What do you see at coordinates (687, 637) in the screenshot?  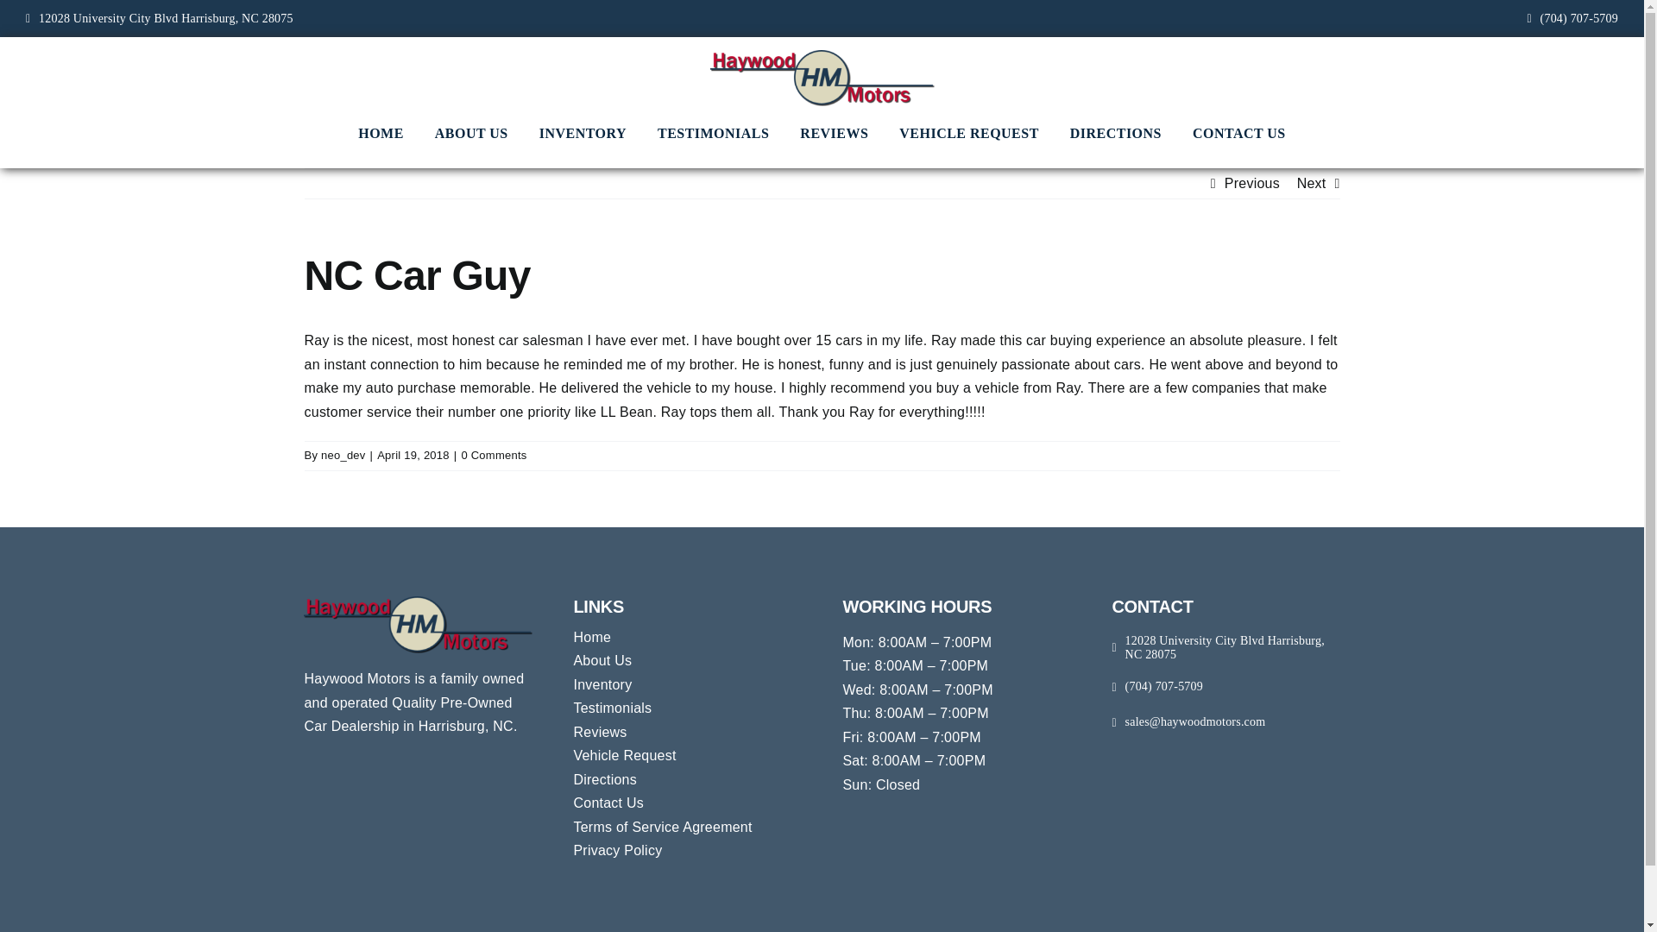 I see `Home` at bounding box center [687, 637].